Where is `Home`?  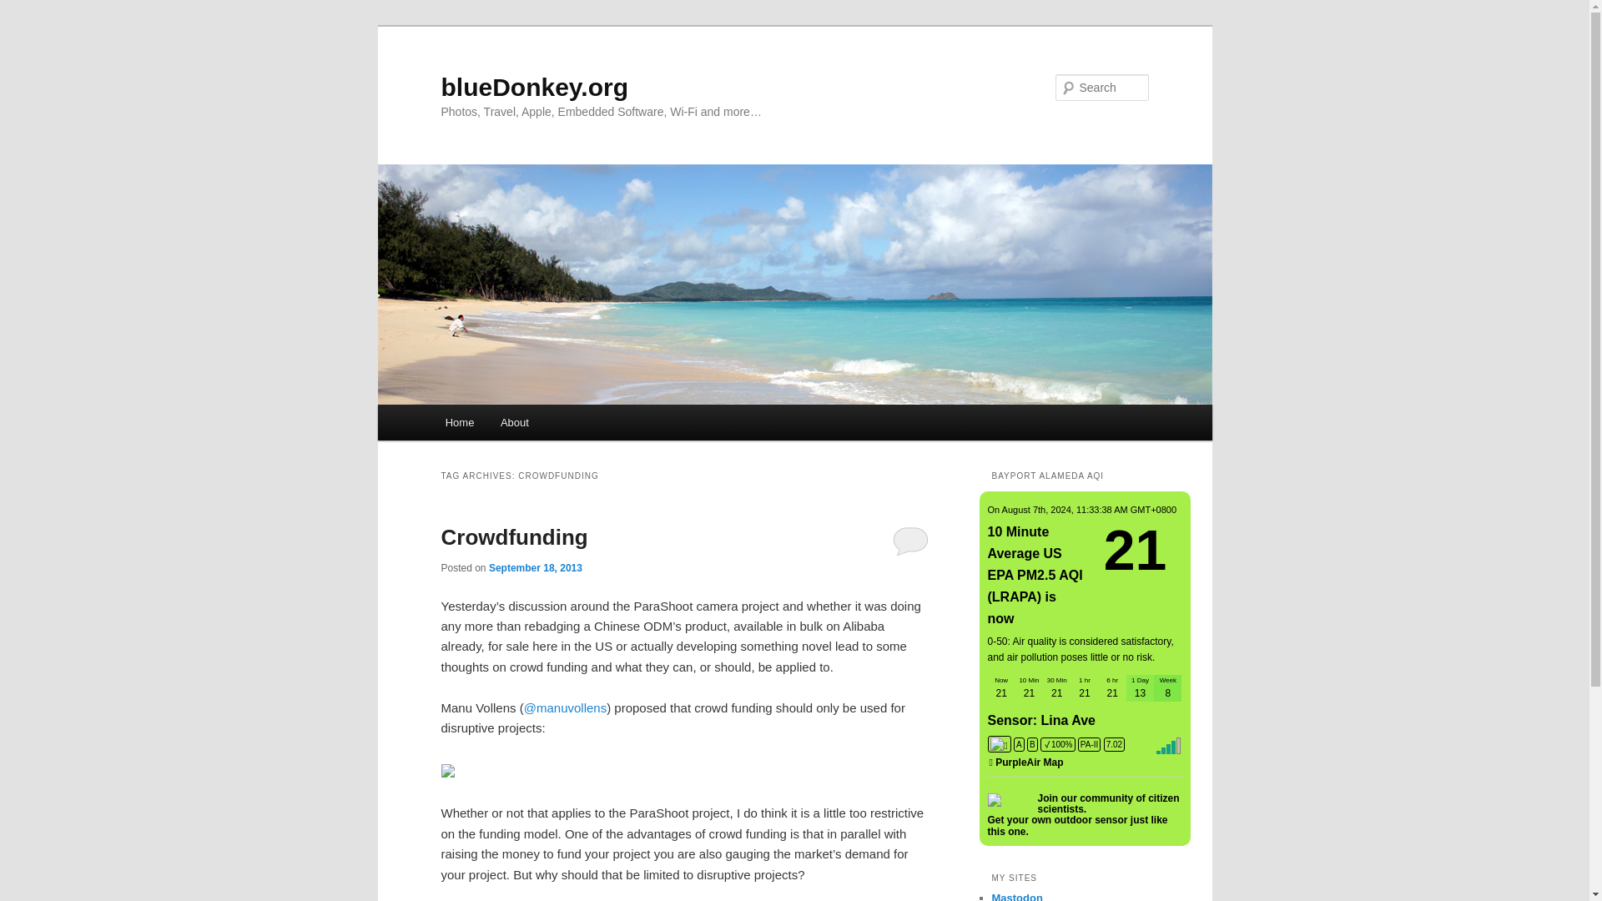
Home is located at coordinates (459, 422).